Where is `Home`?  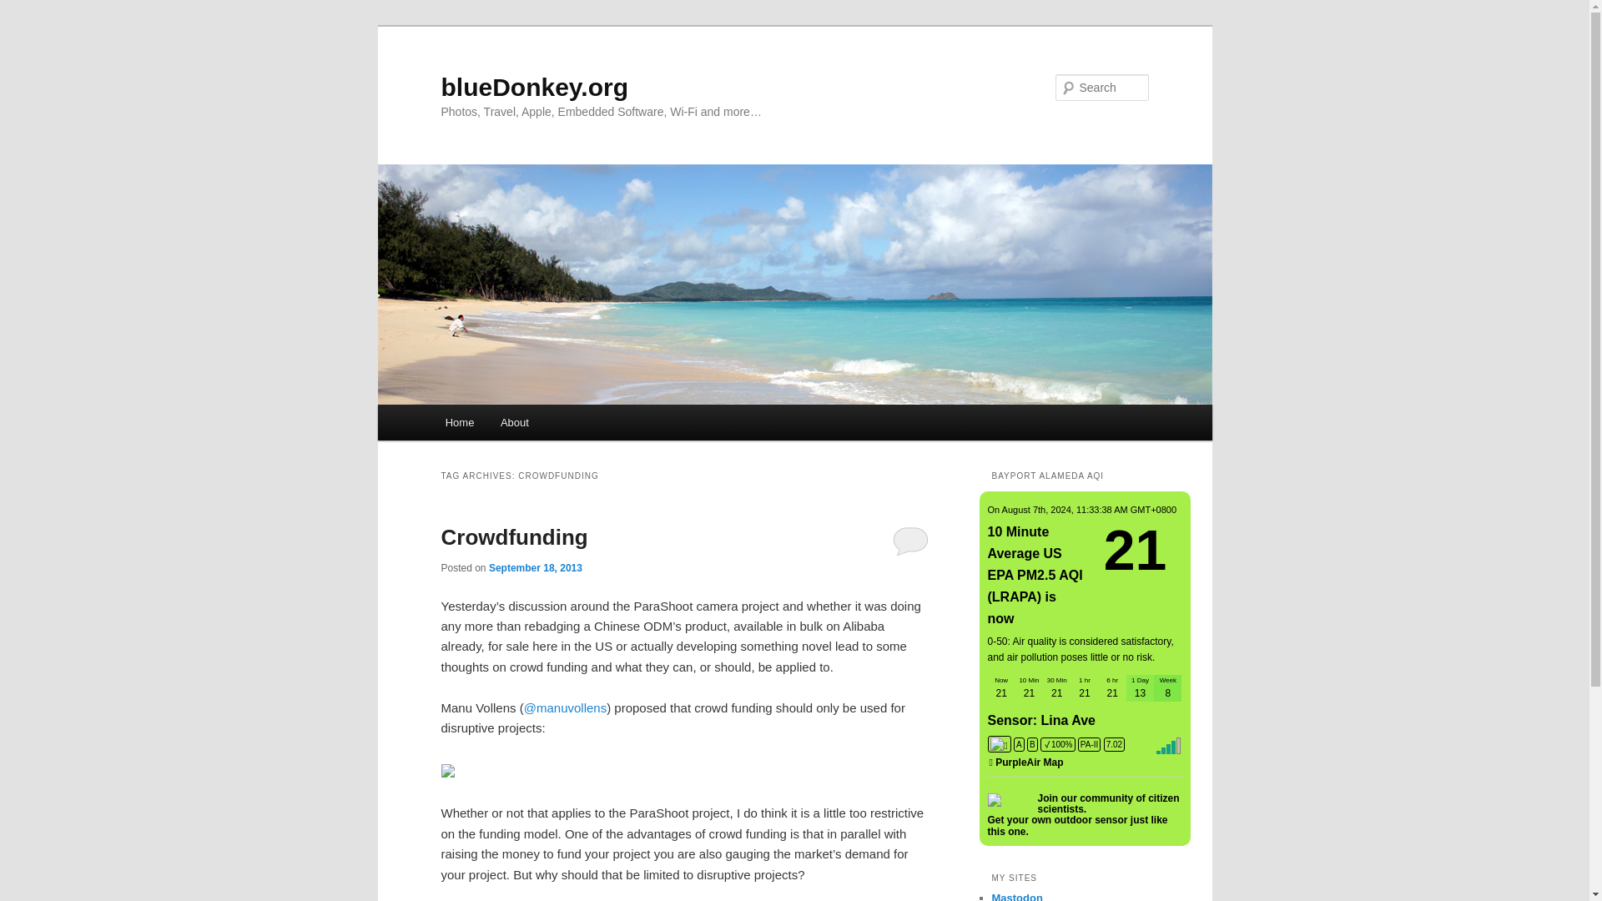
Home is located at coordinates (459, 422).